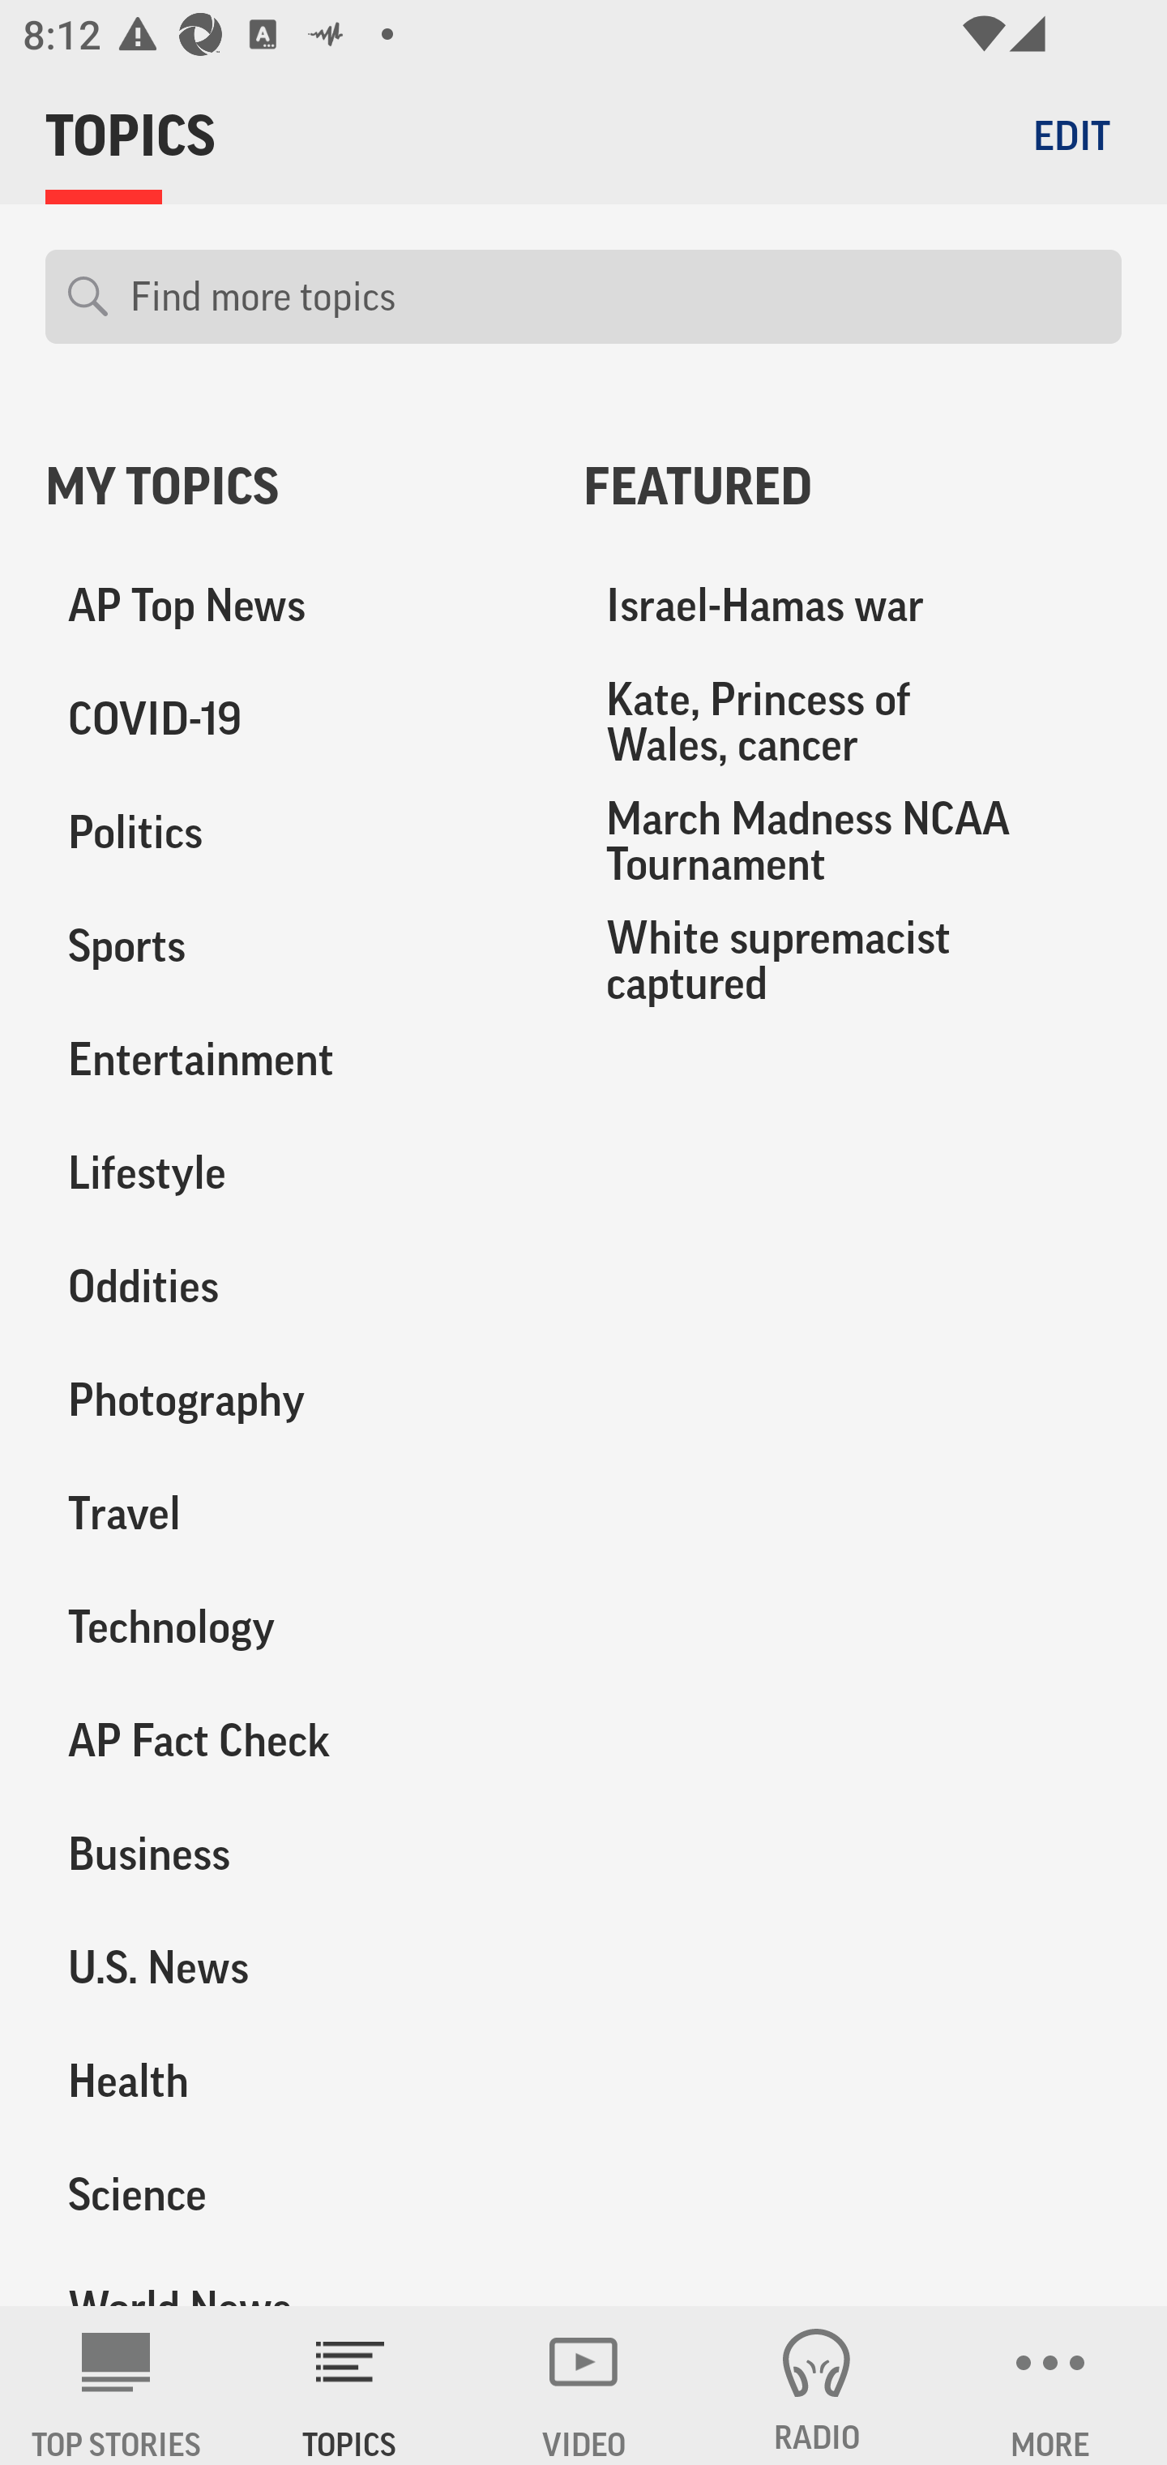  I want to click on Kate, Princess of Wales, cancer, so click(853, 722).